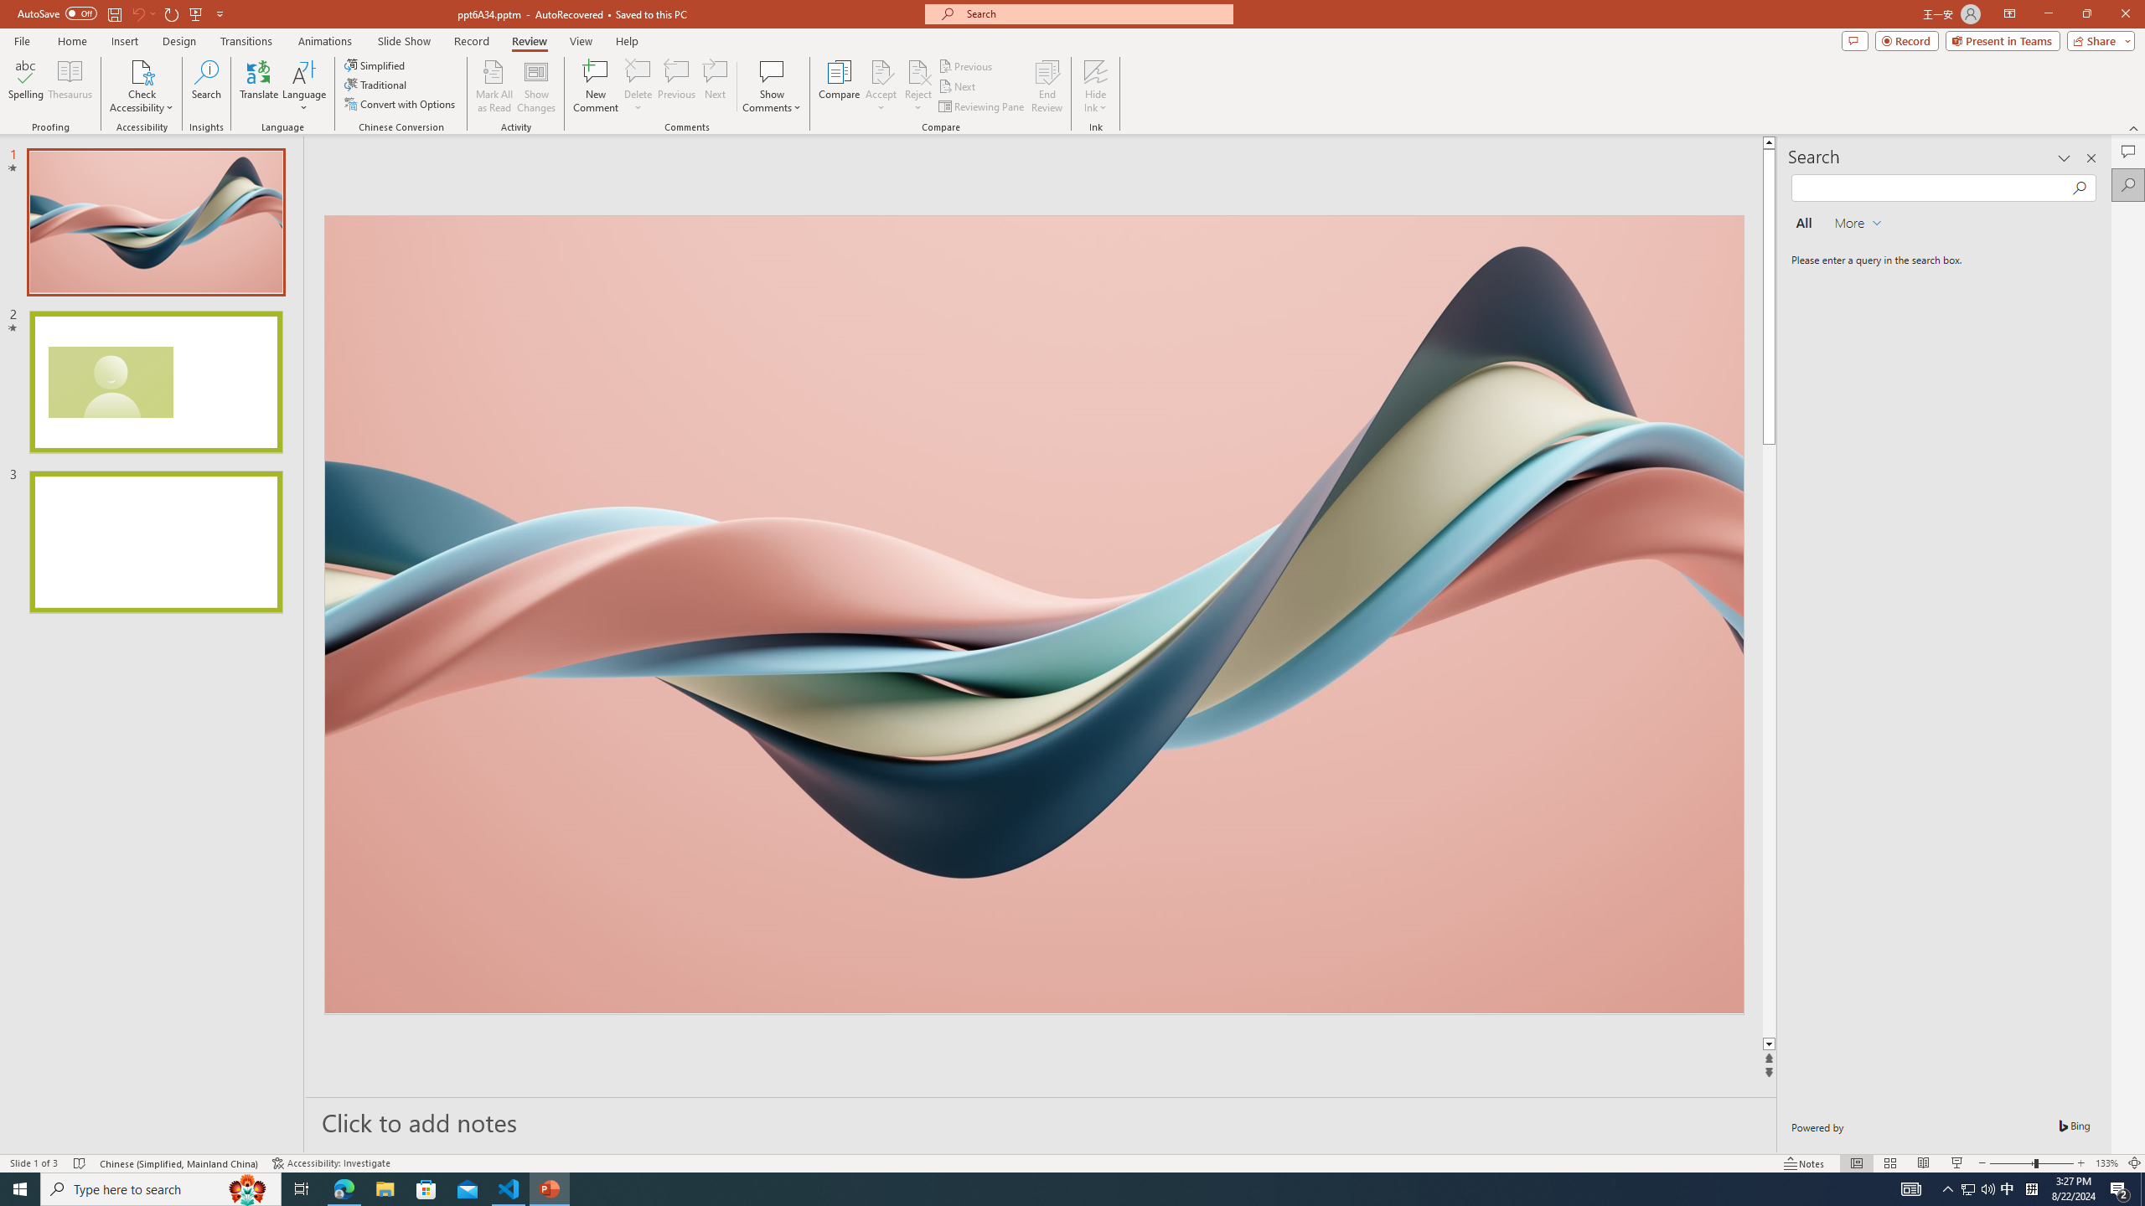 The width and height of the screenshot is (2145, 1206). Describe the element at coordinates (260, 86) in the screenshot. I see `Translate` at that location.